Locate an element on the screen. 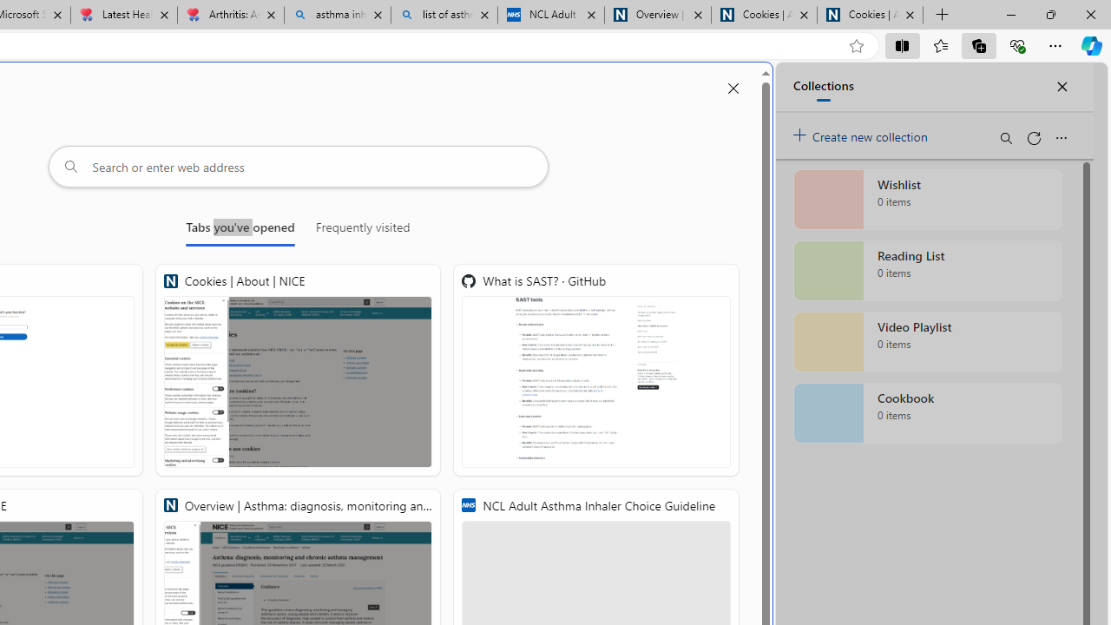 The image size is (1111, 625). Tabs you've opened is located at coordinates (240, 231).